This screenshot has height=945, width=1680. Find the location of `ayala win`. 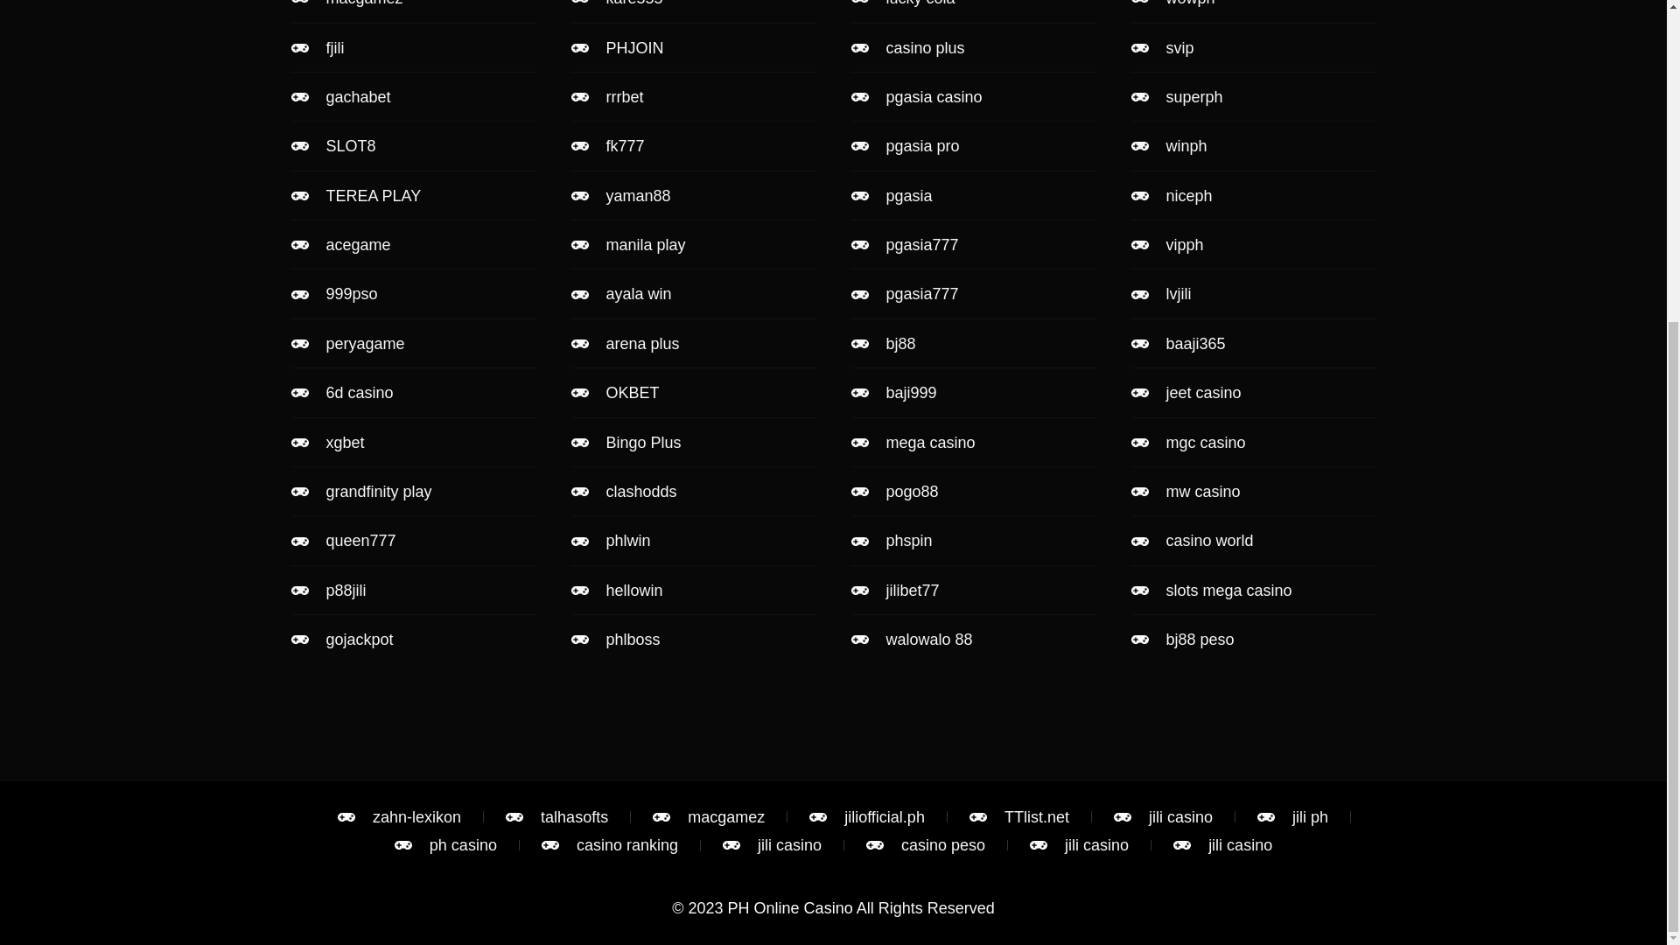

ayala win is located at coordinates (693, 294).